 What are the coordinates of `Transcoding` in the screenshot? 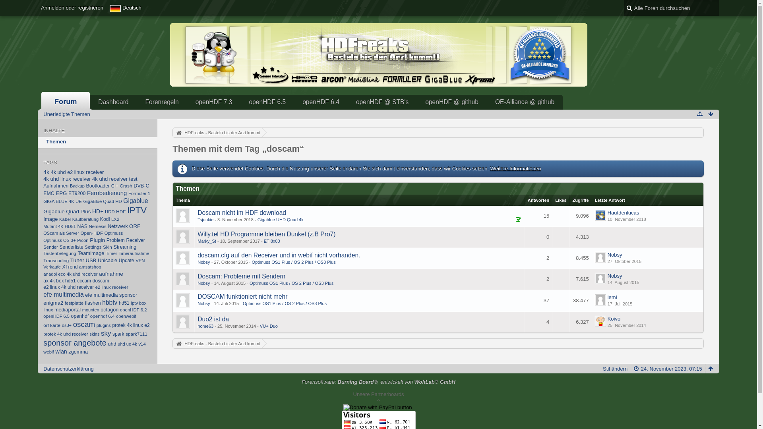 It's located at (56, 261).